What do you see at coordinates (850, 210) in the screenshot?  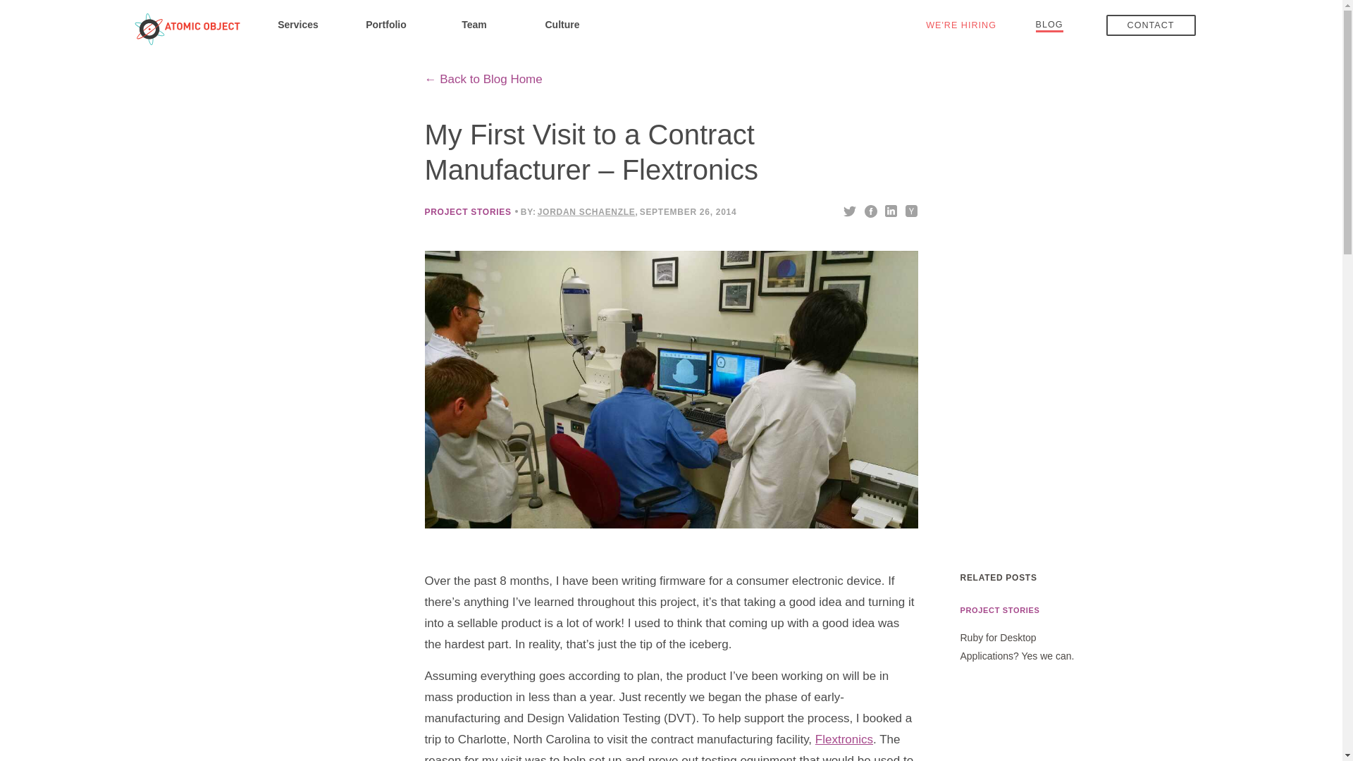 I see `TWITTER` at bounding box center [850, 210].